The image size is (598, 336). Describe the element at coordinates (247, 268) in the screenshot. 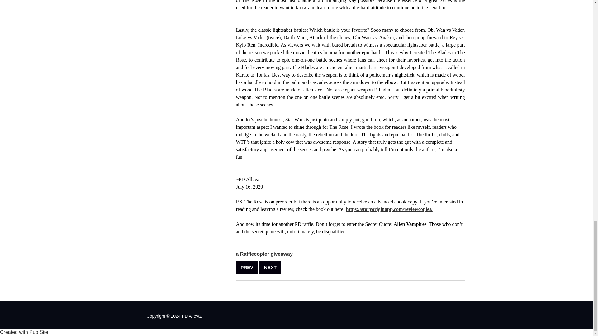

I see `PREV` at that location.